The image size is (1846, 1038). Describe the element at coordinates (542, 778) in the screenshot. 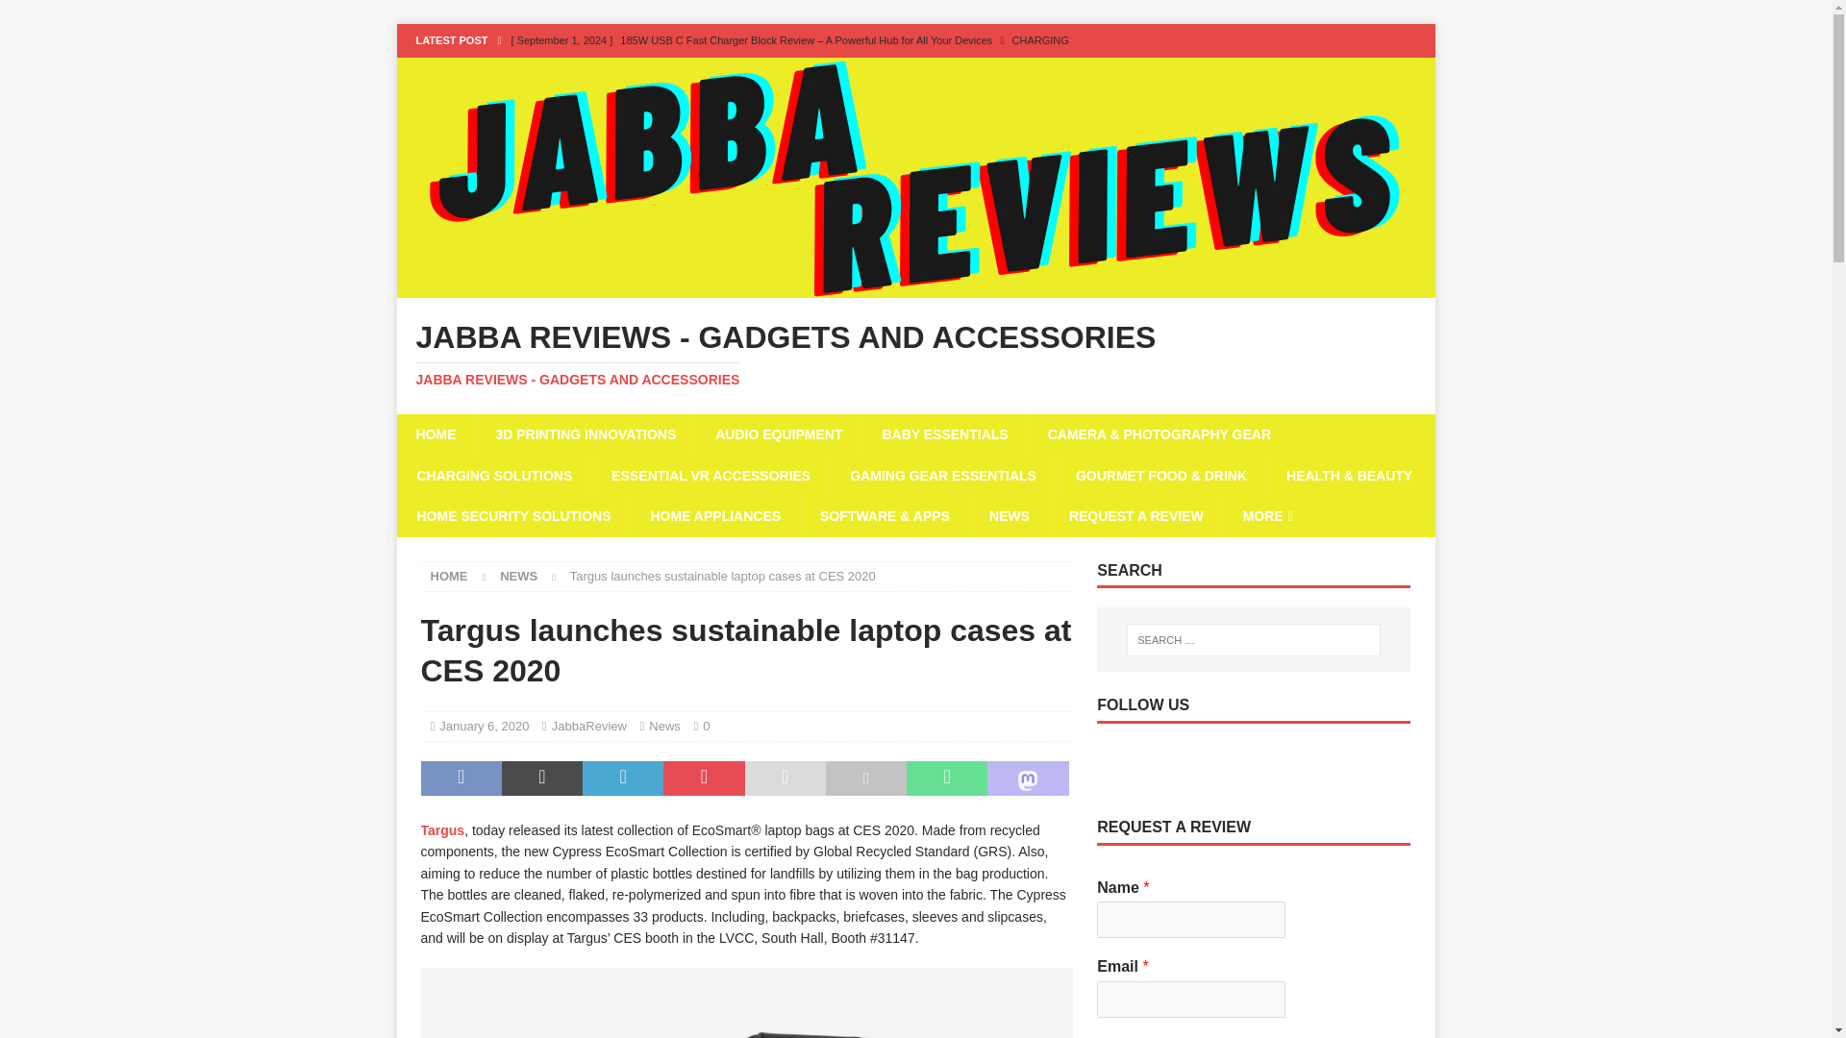

I see `Tweet This Post` at that location.